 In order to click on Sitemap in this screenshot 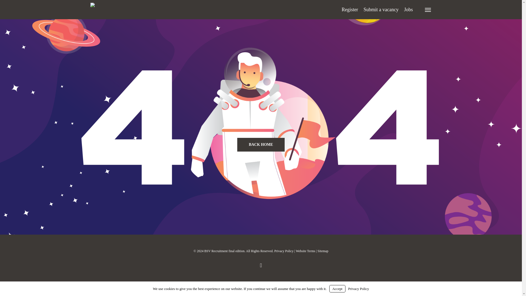, I will do `click(323, 251)`.